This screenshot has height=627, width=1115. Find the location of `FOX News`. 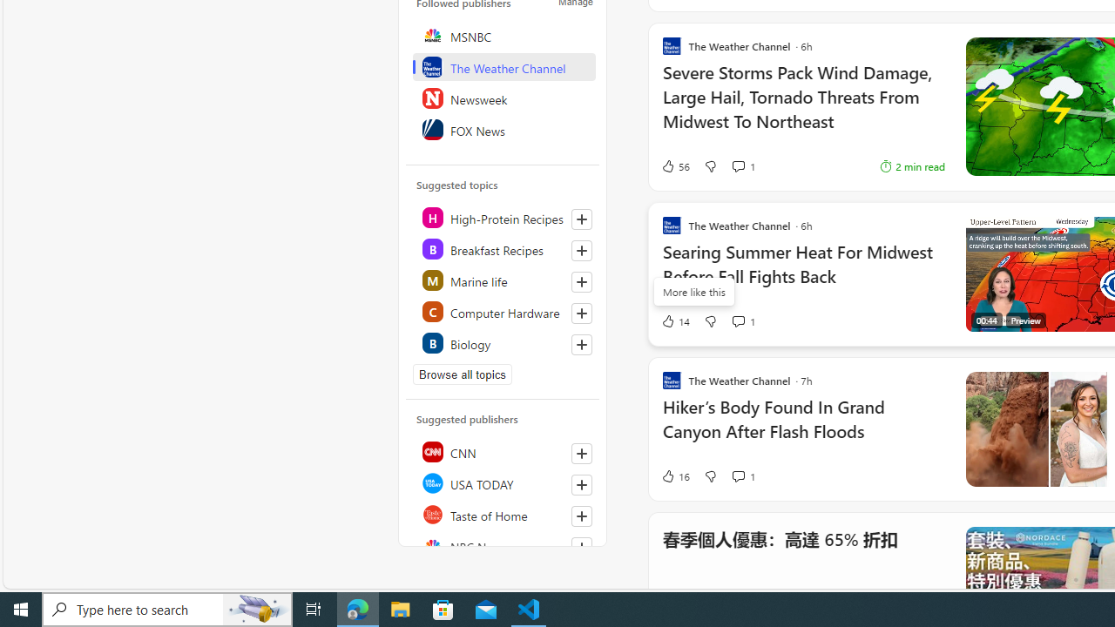

FOX News is located at coordinates (503, 129).